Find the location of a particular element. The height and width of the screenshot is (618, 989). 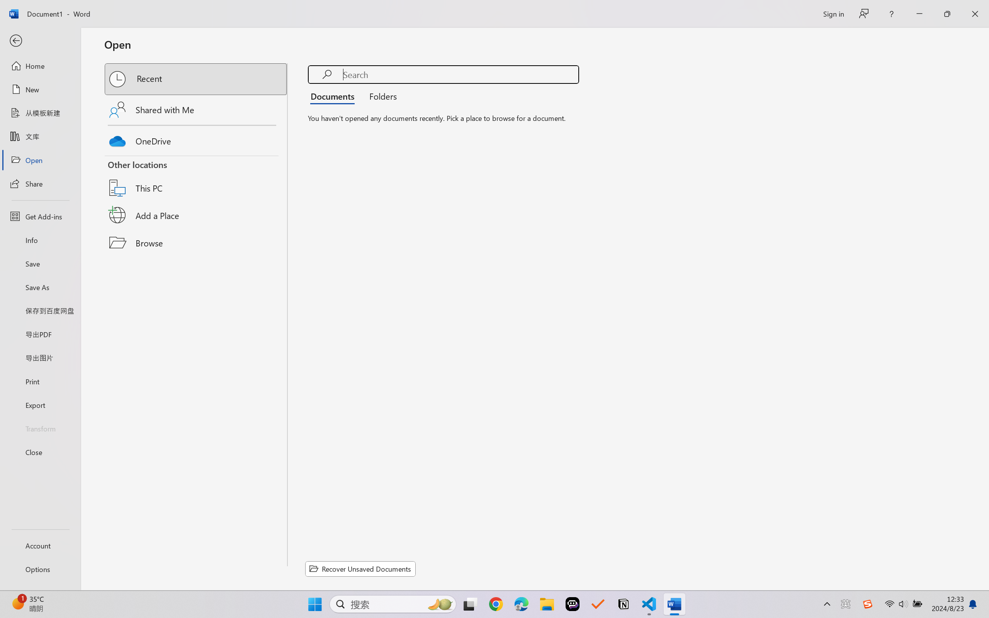

Save As is located at coordinates (40, 287).